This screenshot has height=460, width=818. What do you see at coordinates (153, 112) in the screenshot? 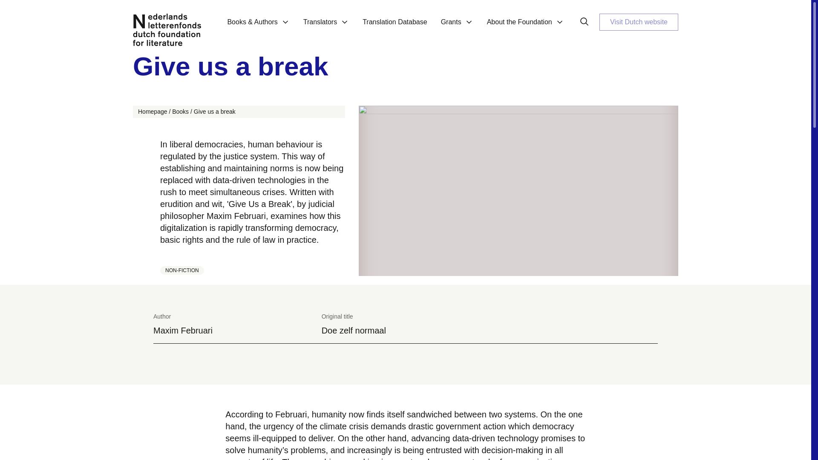
I see `Homepage` at bounding box center [153, 112].